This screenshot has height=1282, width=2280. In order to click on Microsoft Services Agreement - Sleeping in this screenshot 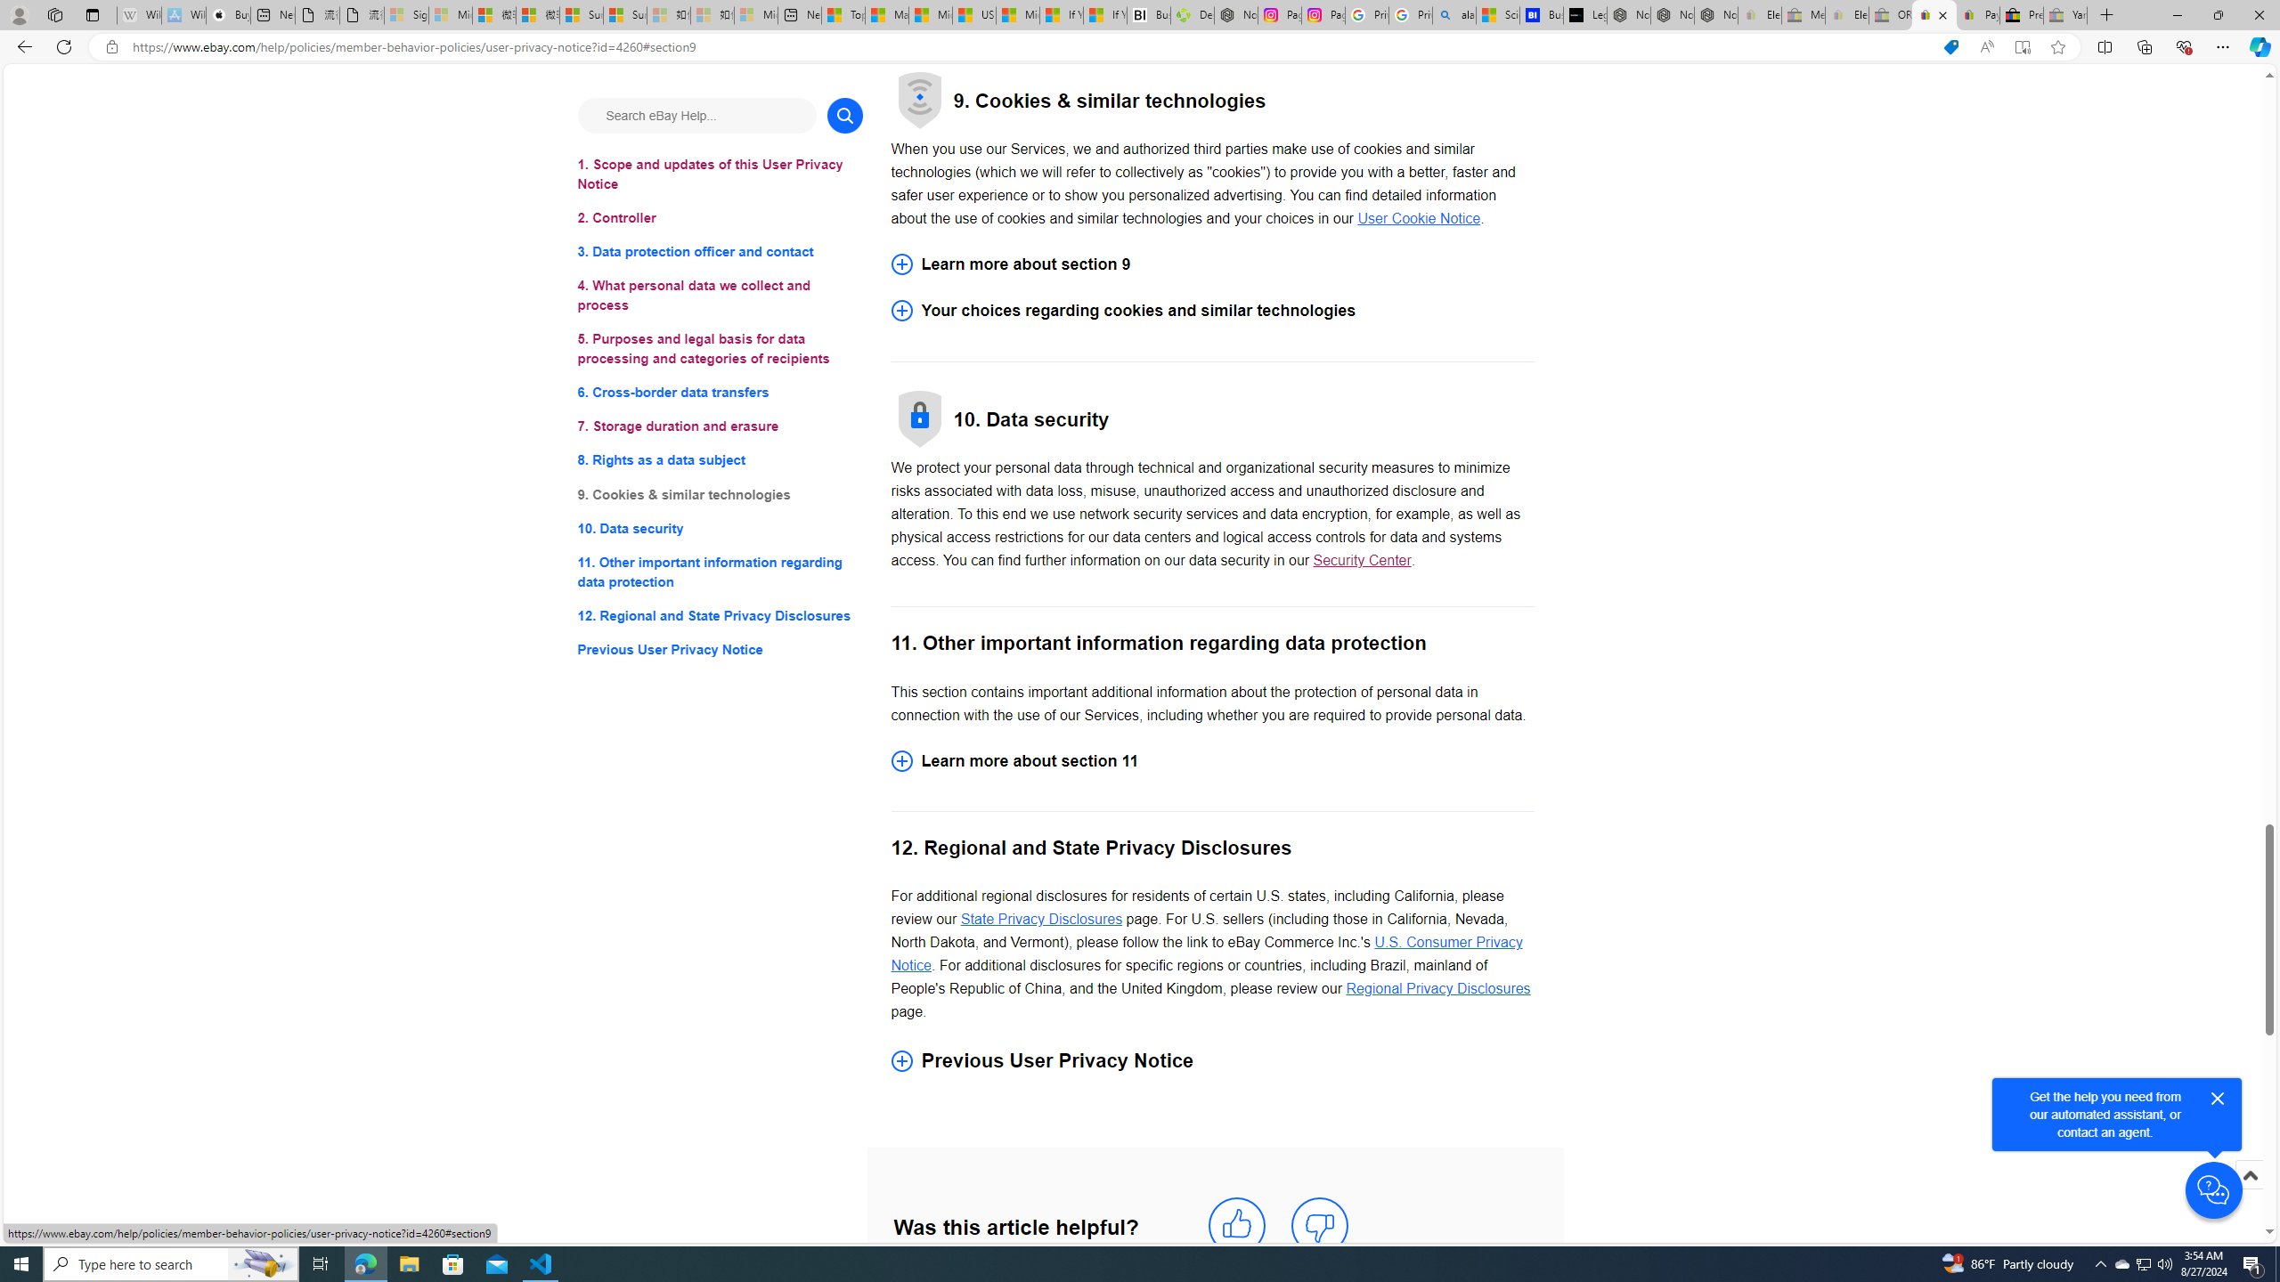, I will do `click(451, 15)`.